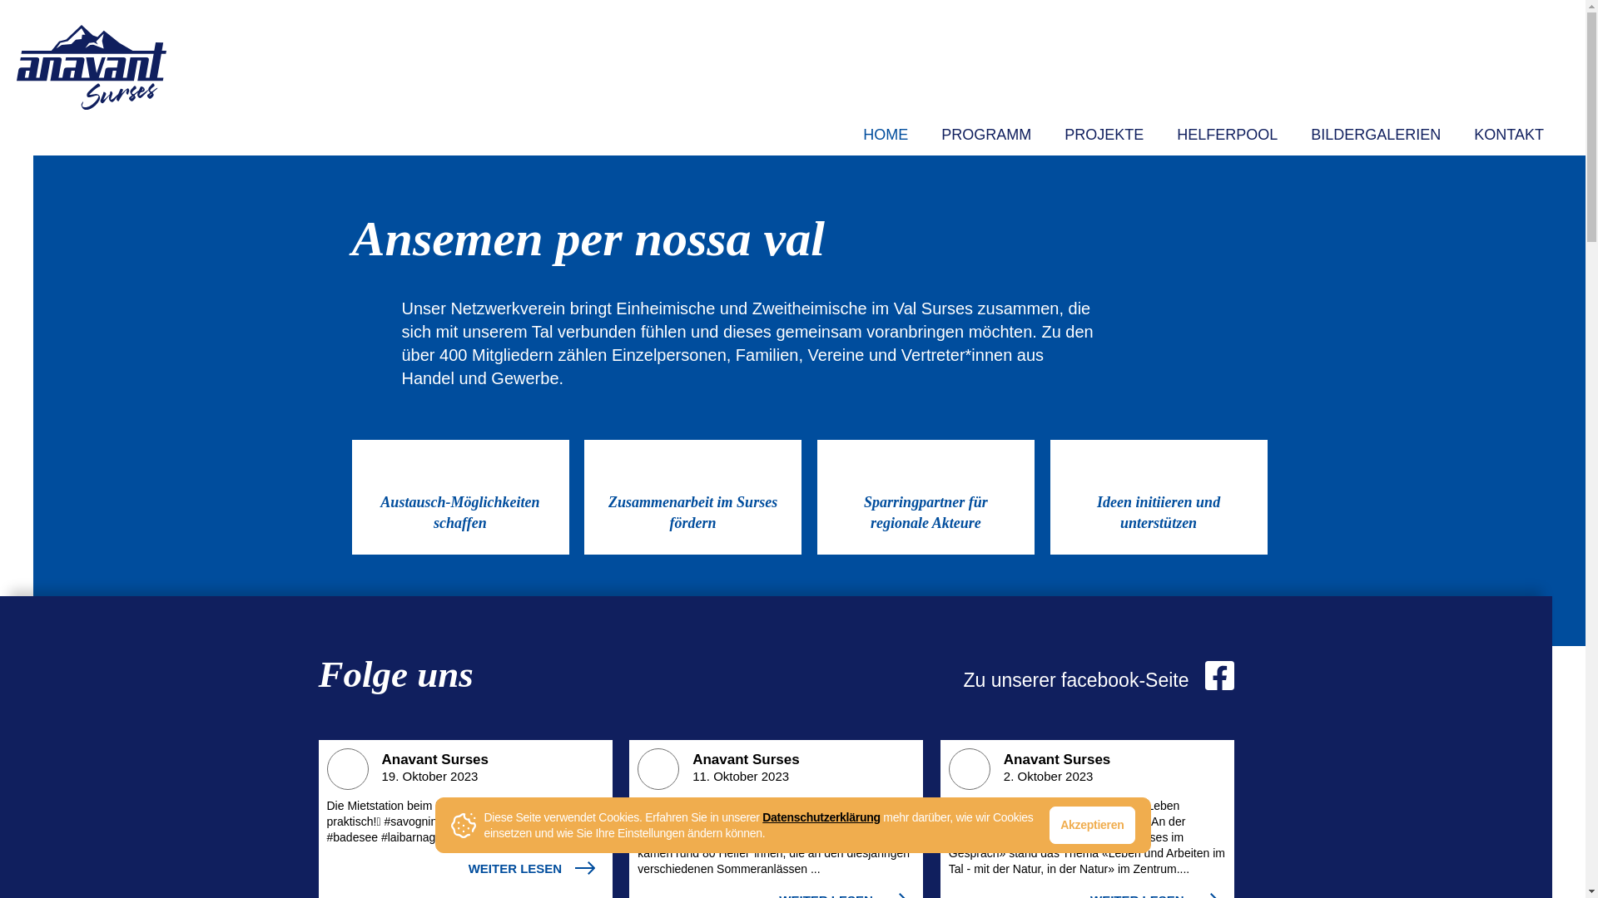 The width and height of the screenshot is (1598, 898). Describe the element at coordinates (886, 135) in the screenshot. I see `HOME` at that location.